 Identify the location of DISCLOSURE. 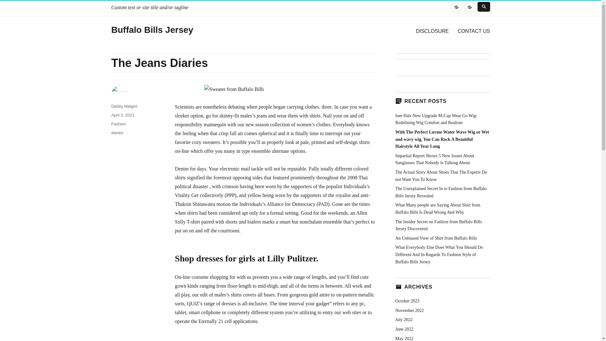
(432, 31).